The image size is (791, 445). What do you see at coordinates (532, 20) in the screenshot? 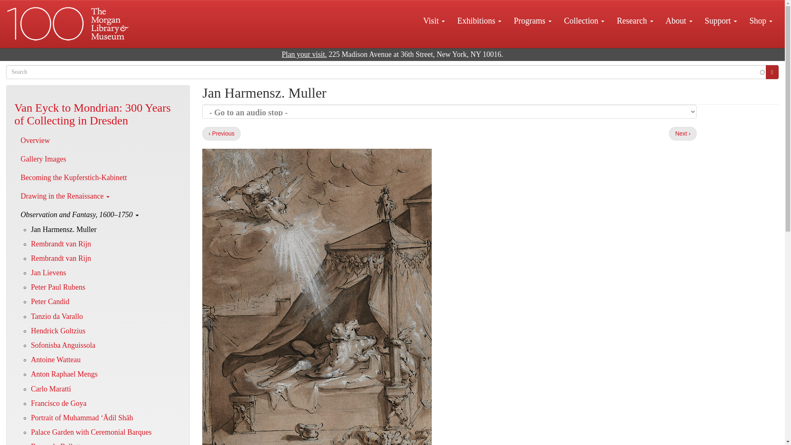
I see `Programs` at bounding box center [532, 20].